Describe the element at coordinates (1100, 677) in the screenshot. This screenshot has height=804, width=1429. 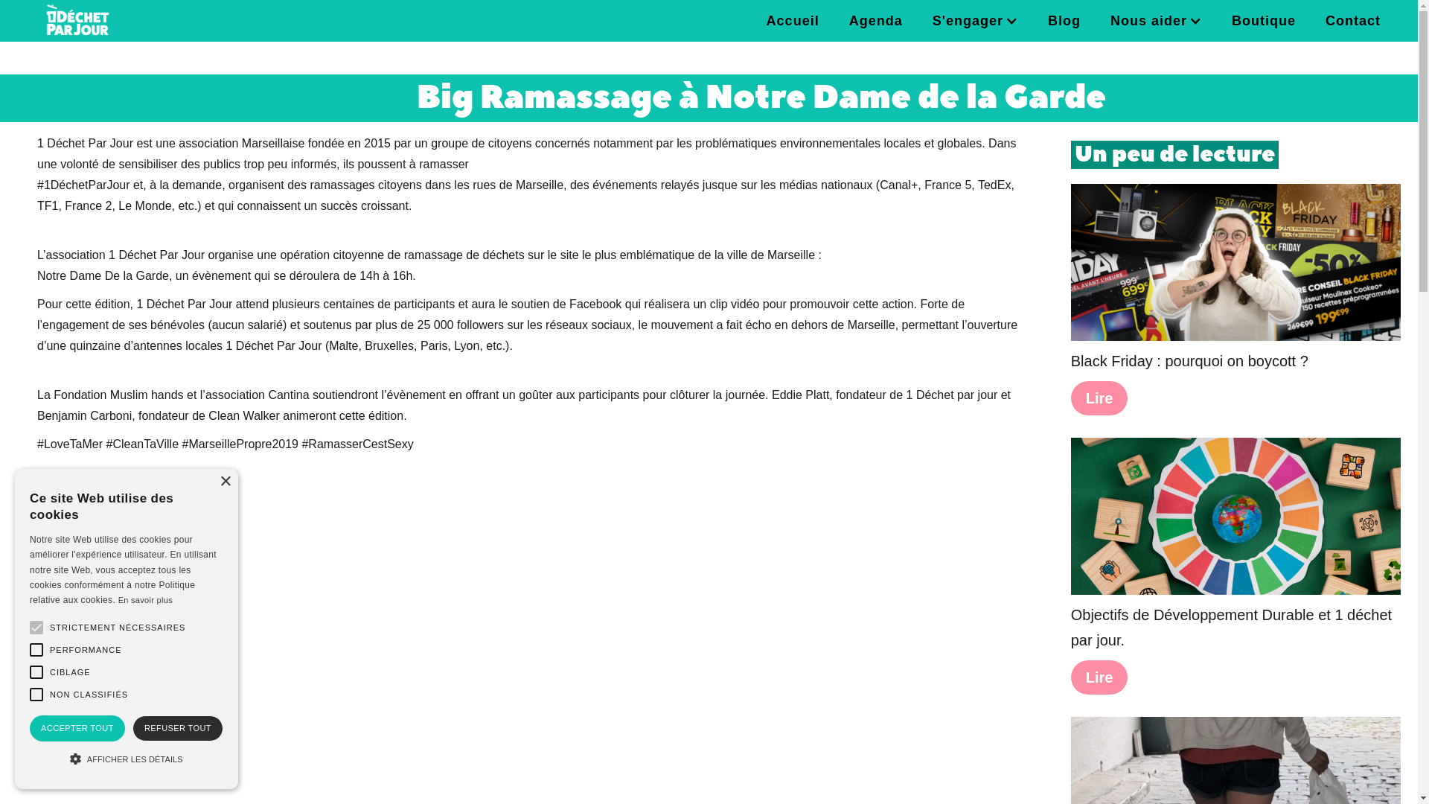
I see `Lire` at that location.